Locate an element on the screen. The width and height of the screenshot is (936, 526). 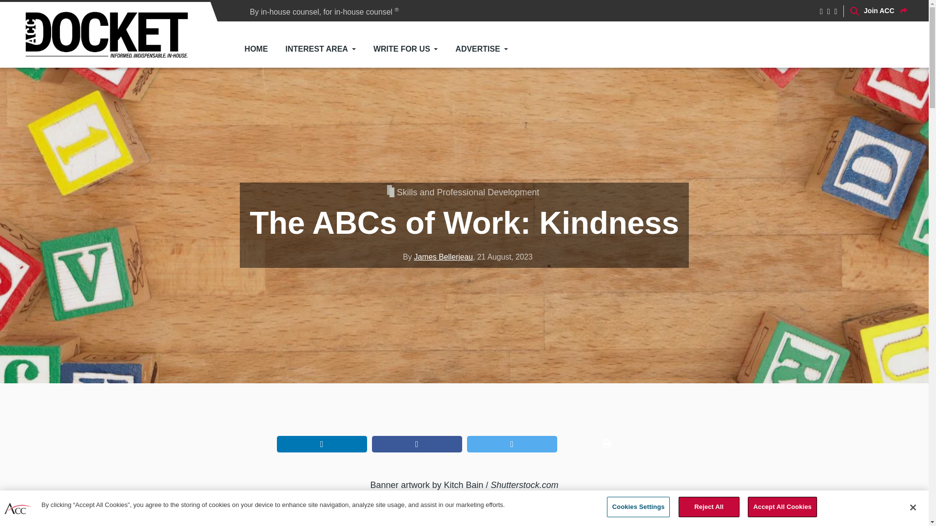
WRITE FOR US is located at coordinates (406, 49).